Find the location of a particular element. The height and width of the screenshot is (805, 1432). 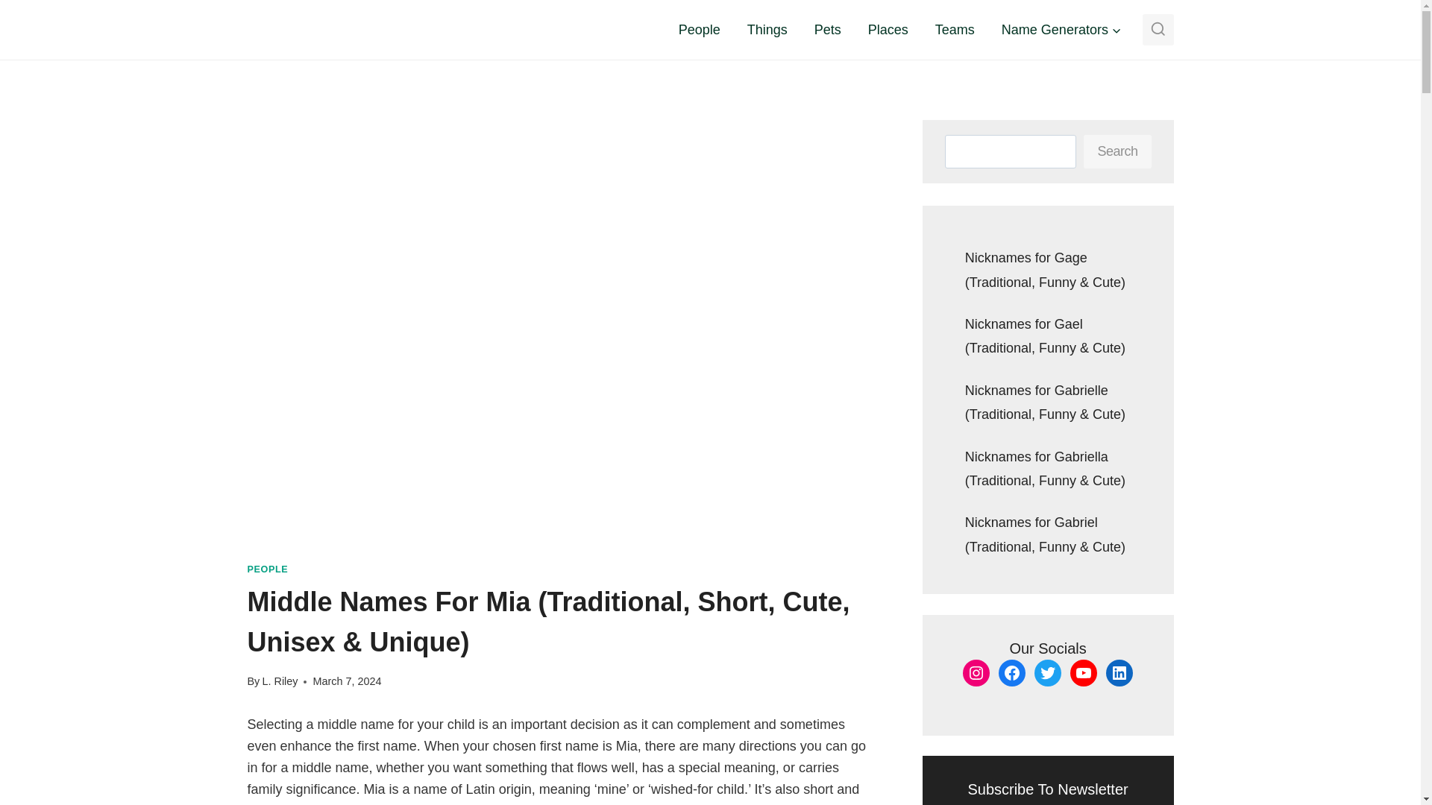

Places is located at coordinates (888, 30).